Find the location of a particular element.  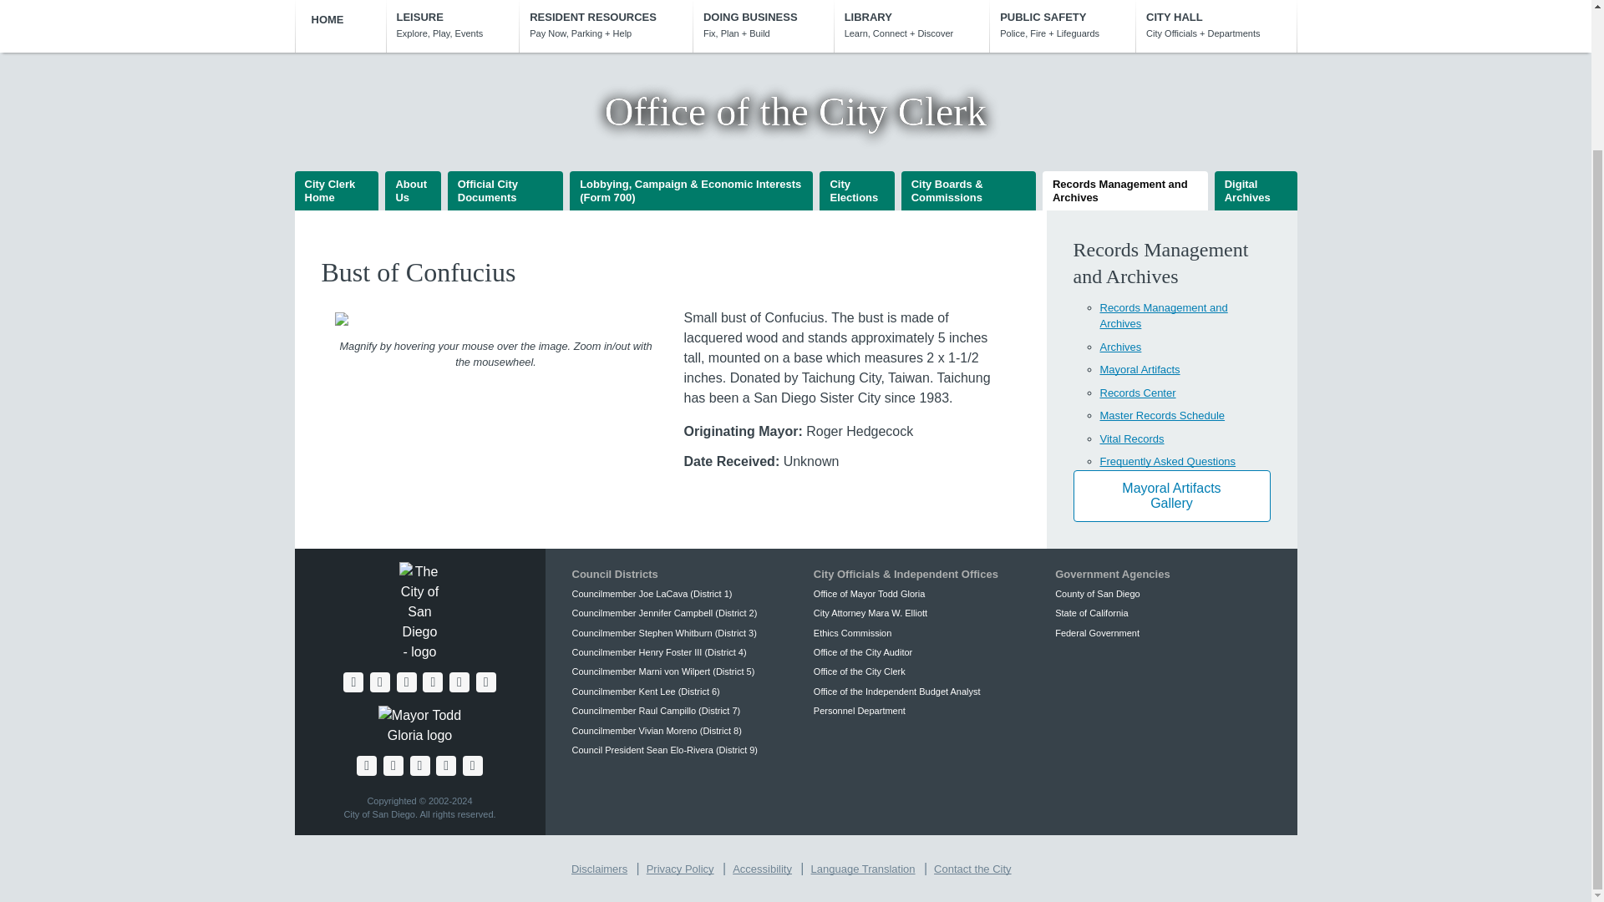

LEISURE is located at coordinates (453, 25).